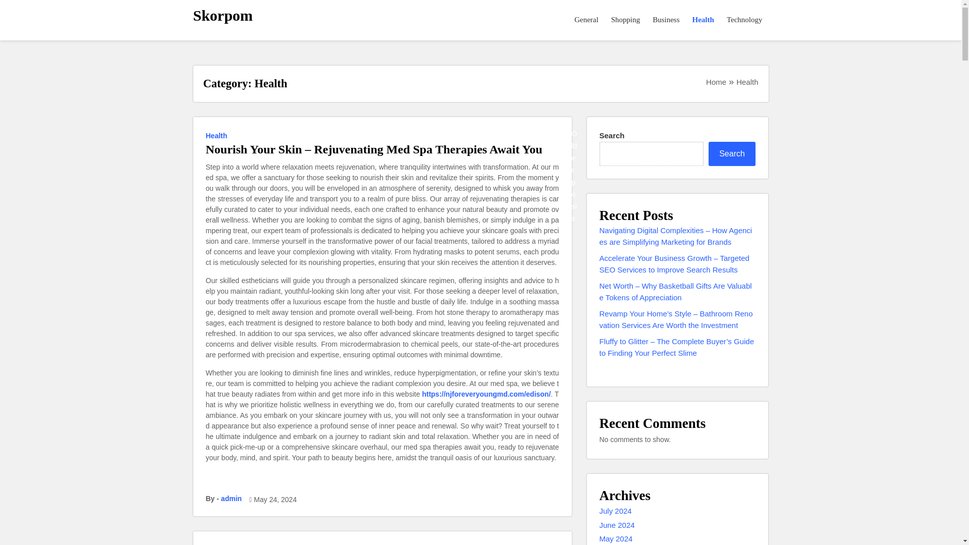 This screenshot has height=545, width=969. What do you see at coordinates (218, 135) in the screenshot?
I see `Health` at bounding box center [218, 135].